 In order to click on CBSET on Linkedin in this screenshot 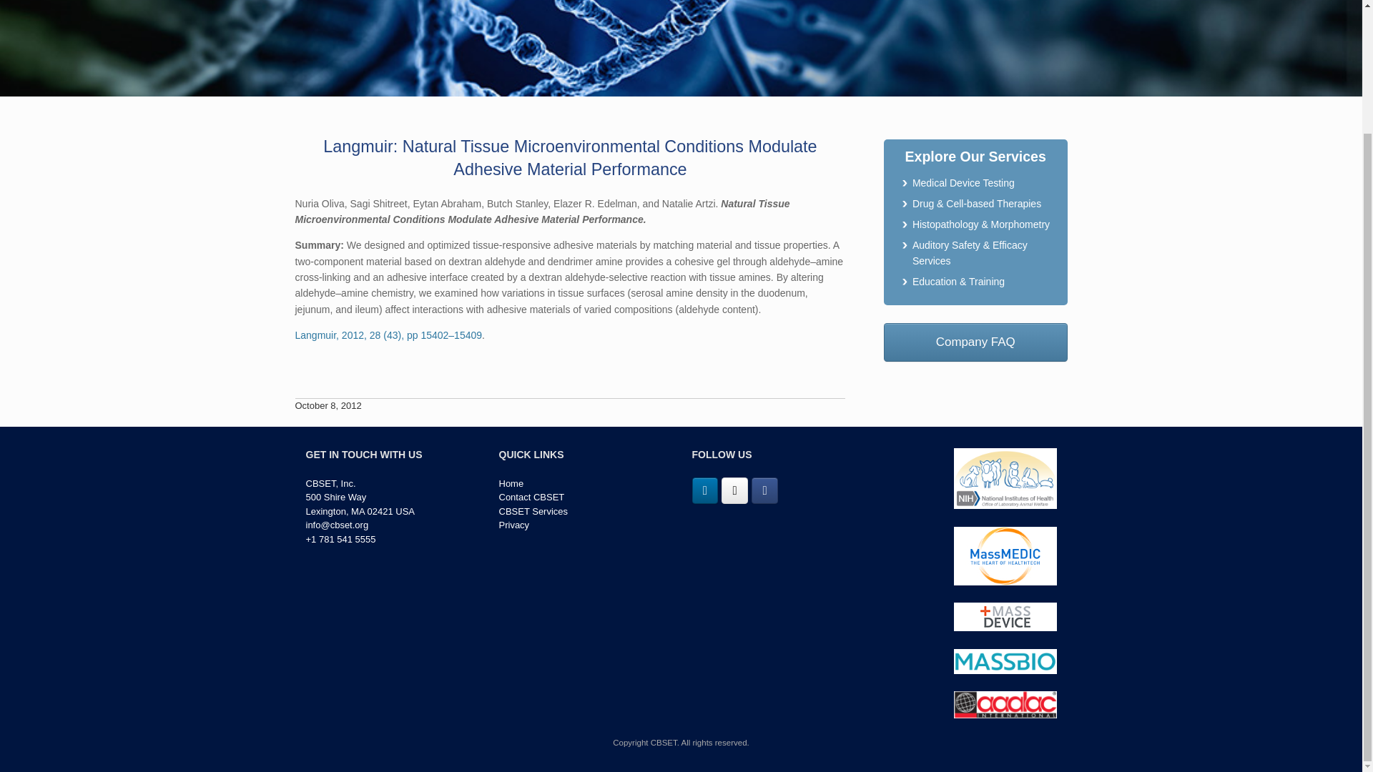, I will do `click(705, 490)`.